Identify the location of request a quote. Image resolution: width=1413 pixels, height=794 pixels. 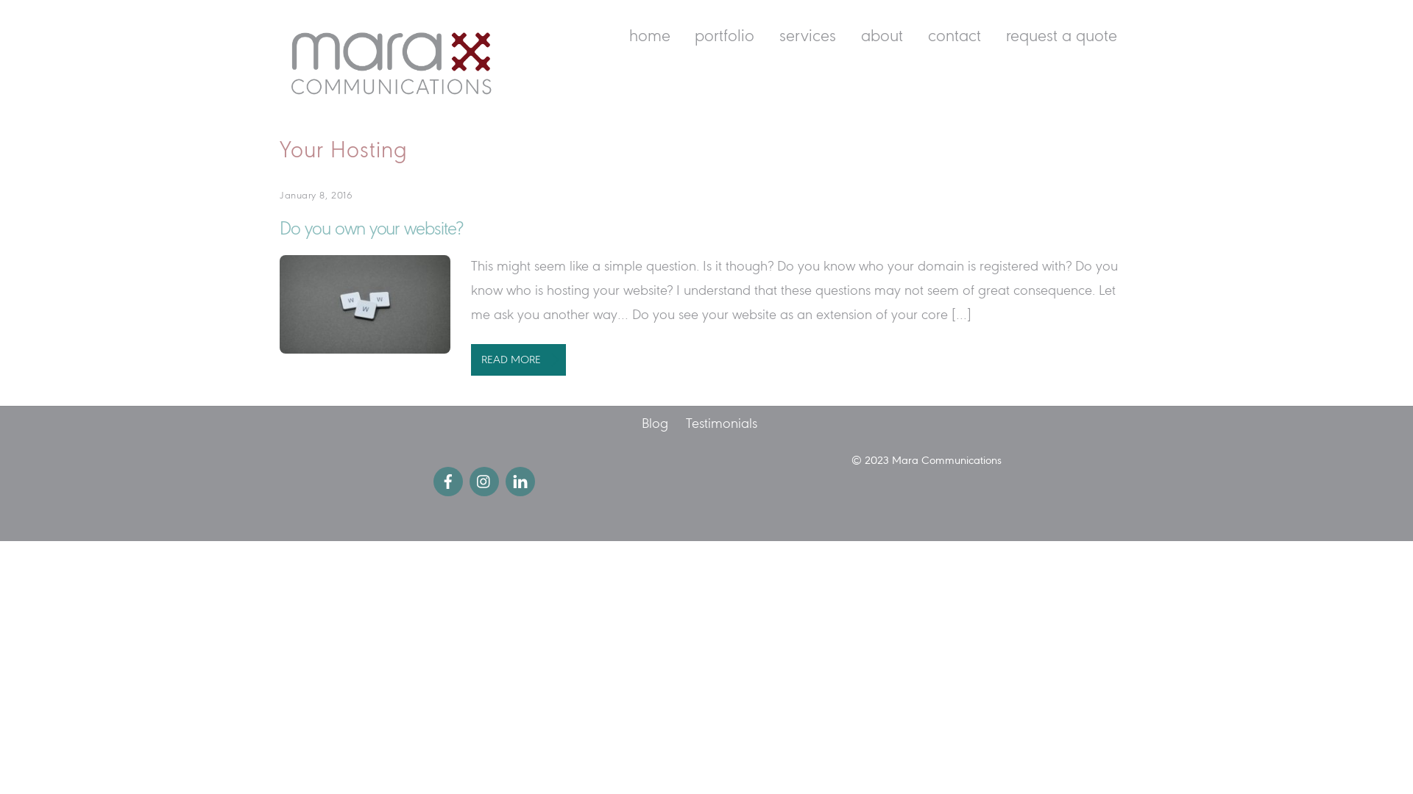
(1061, 37).